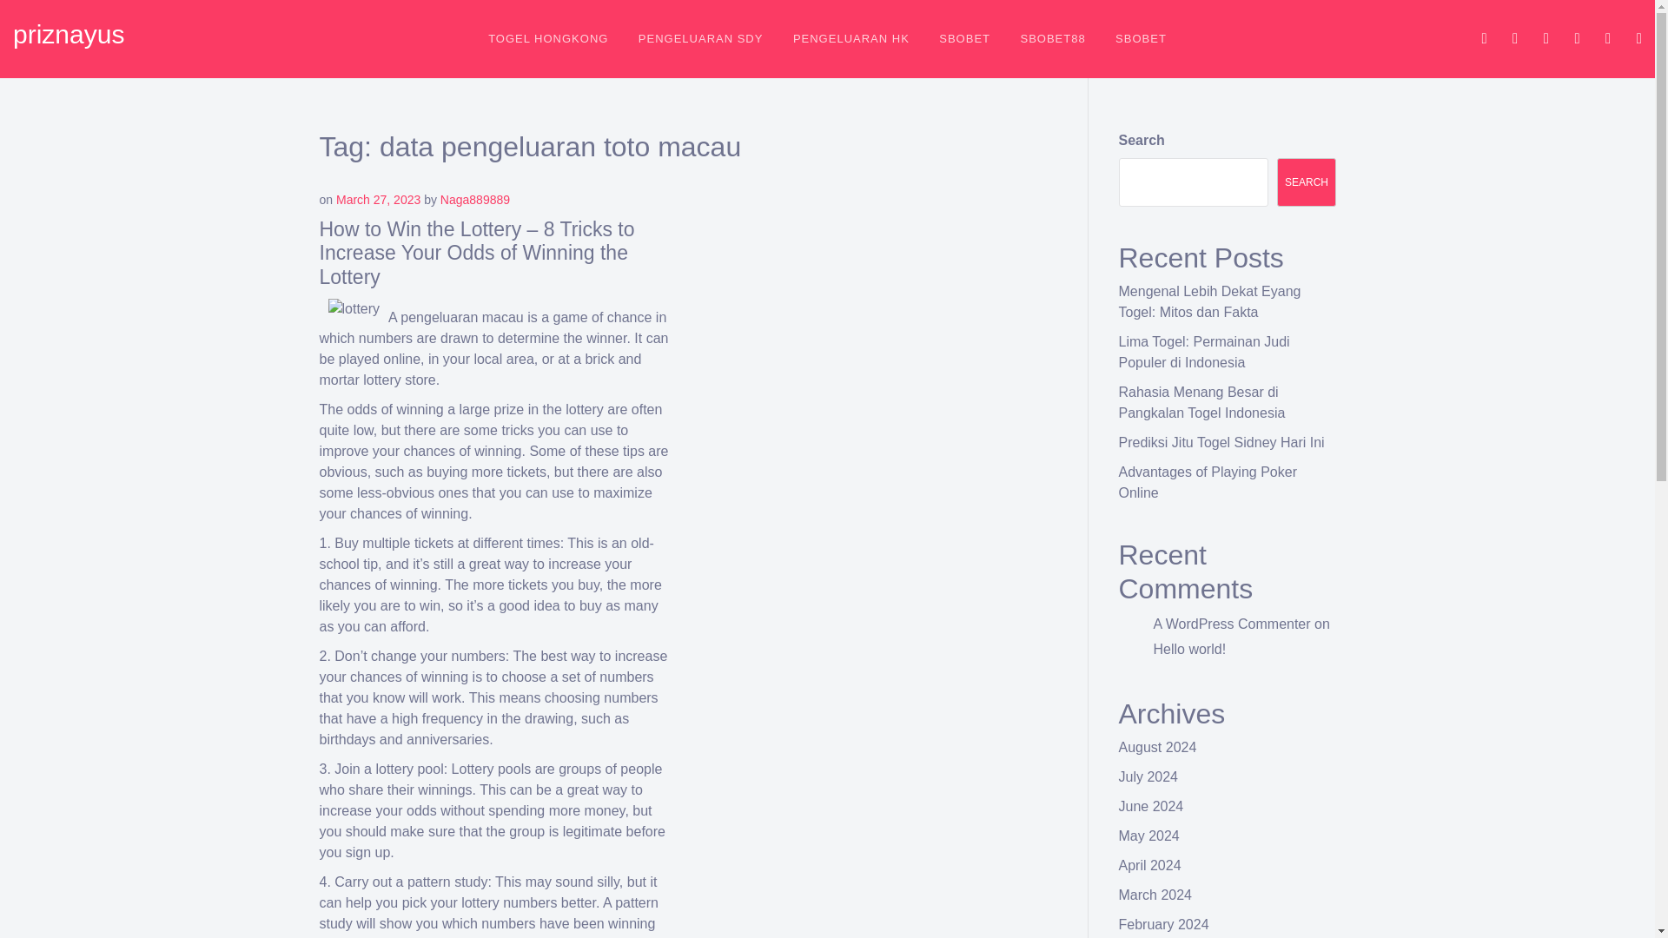  Describe the element at coordinates (68, 34) in the screenshot. I see `priznayus` at that location.